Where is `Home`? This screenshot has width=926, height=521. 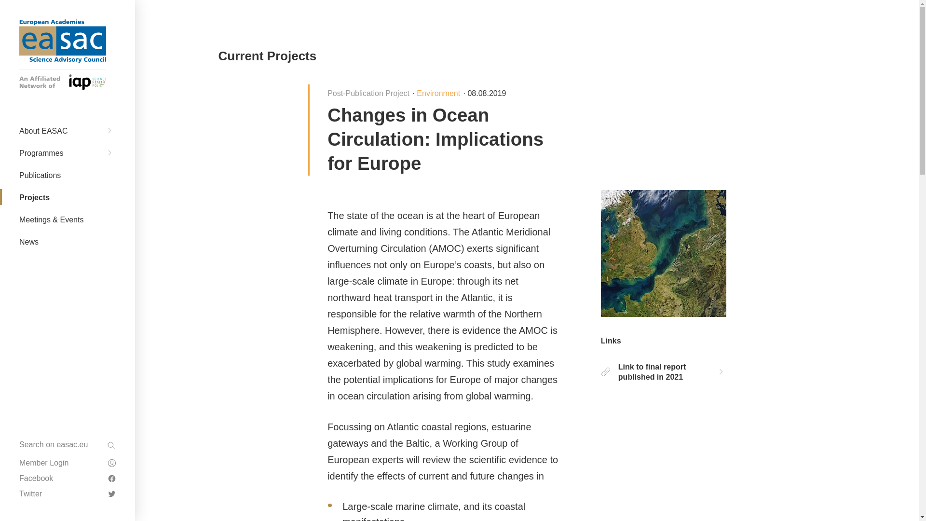 Home is located at coordinates (63, 41).